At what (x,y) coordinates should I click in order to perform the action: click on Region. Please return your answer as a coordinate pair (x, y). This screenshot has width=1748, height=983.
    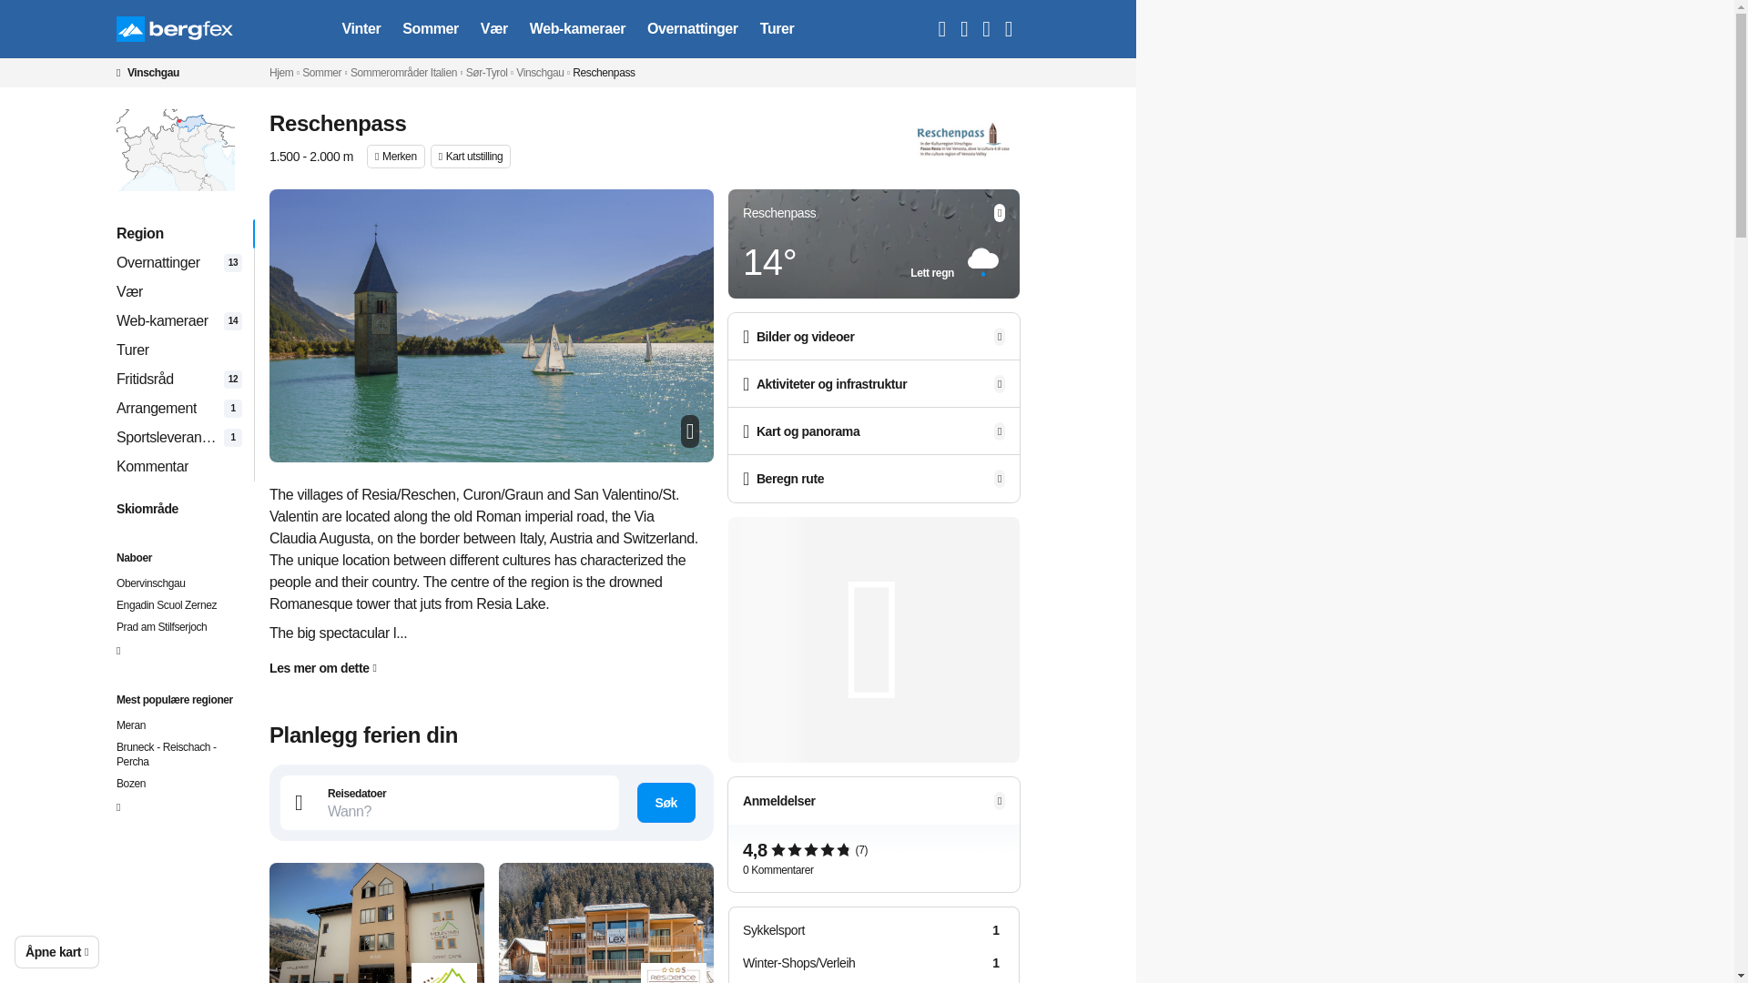
    Looking at the image, I should click on (175, 29).